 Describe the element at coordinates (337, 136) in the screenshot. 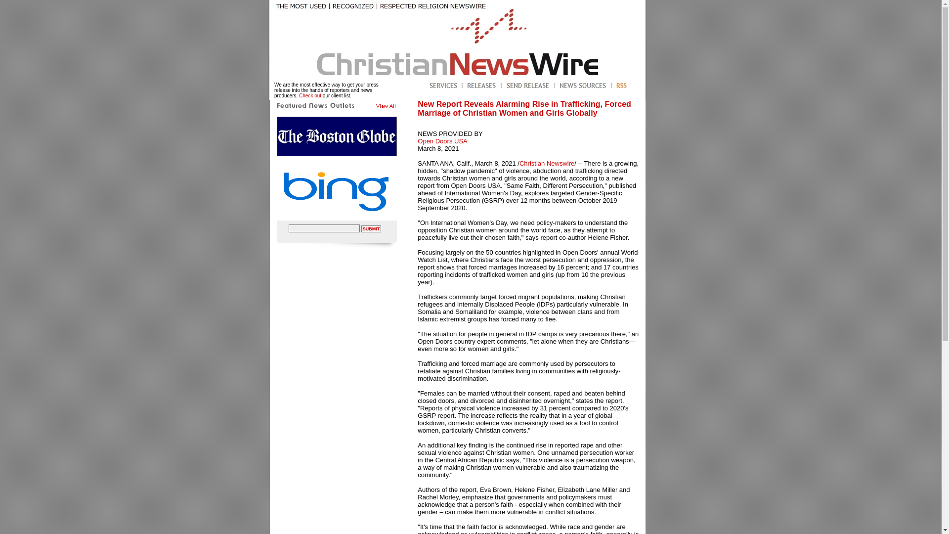

I see `The Boston Globe` at that location.